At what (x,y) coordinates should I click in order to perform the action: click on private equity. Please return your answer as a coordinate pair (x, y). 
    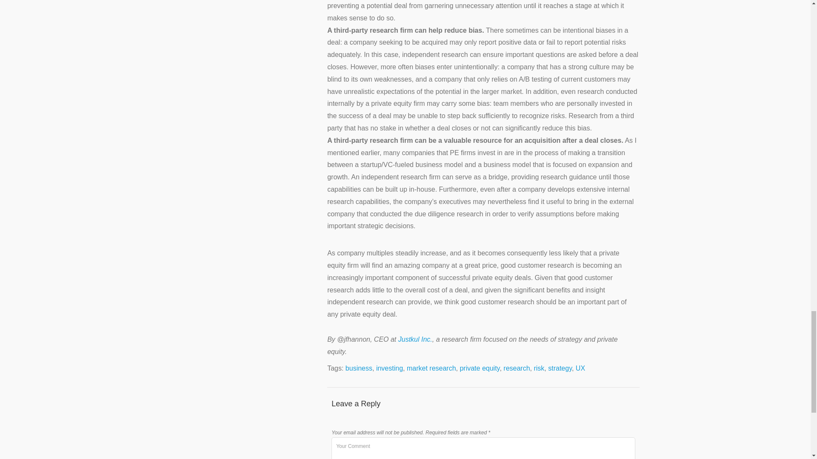
    Looking at the image, I should click on (479, 368).